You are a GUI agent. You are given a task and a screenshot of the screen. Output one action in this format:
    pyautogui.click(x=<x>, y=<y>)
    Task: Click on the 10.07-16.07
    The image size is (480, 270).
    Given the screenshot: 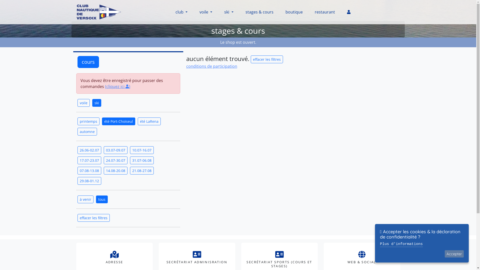 What is the action you would take?
    pyautogui.click(x=142, y=150)
    